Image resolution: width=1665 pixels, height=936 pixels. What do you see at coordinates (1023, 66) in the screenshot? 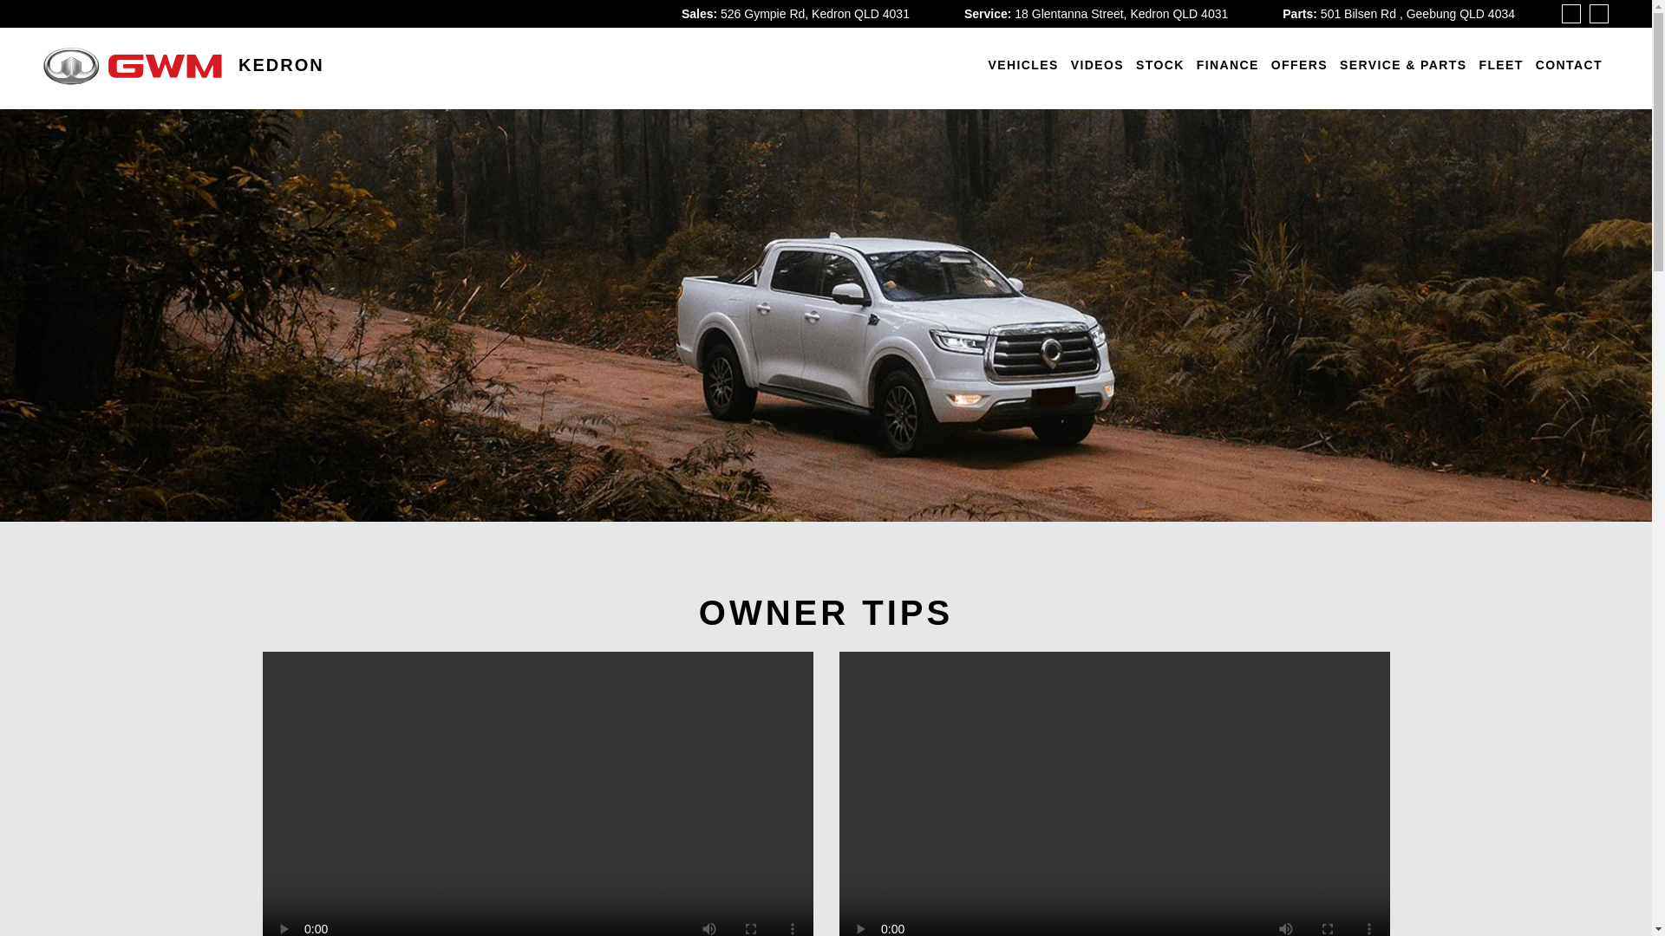
I see `VEHICLES` at bounding box center [1023, 66].